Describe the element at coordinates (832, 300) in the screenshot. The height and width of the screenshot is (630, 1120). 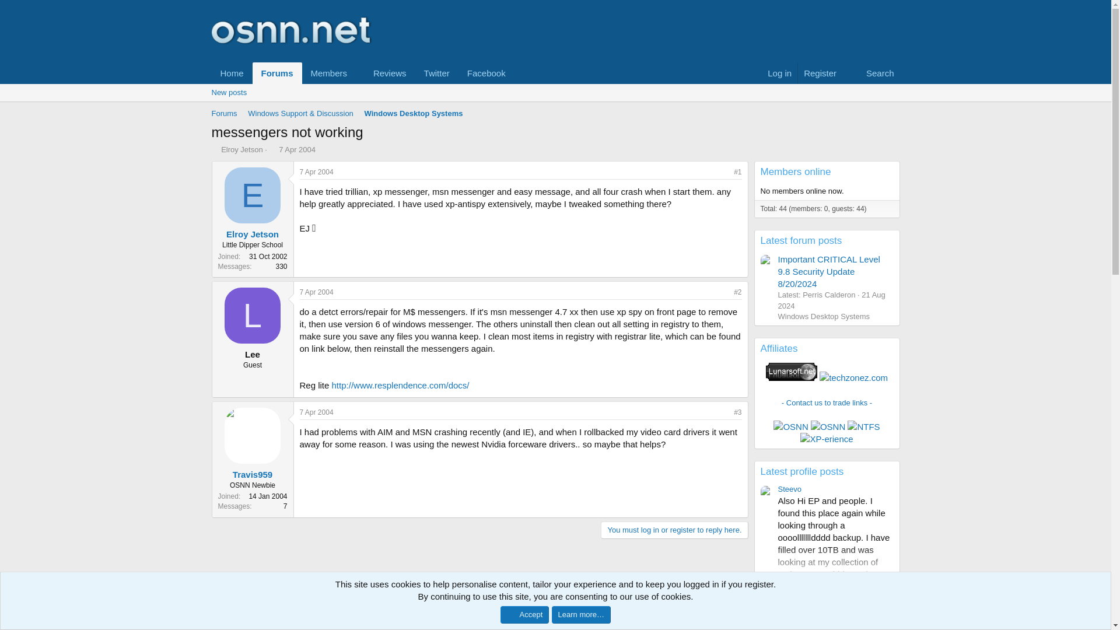
I see `21 Aug 2024 at 12:56 AM` at that location.